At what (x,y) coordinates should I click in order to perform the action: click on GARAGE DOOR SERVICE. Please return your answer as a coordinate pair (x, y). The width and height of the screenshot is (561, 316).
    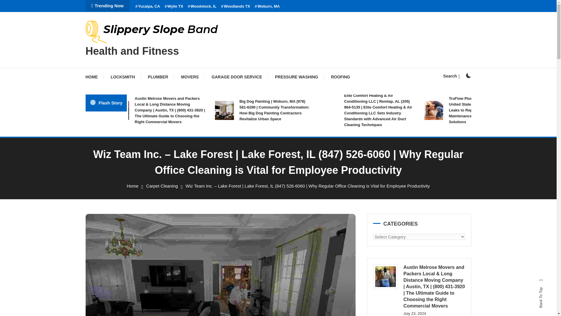
    Looking at the image, I should click on (237, 77).